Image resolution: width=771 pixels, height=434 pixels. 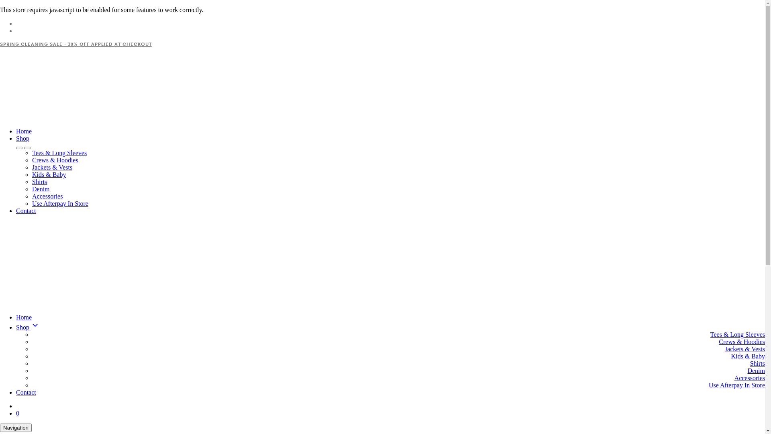 I want to click on Shop, so click(x=22, y=138).